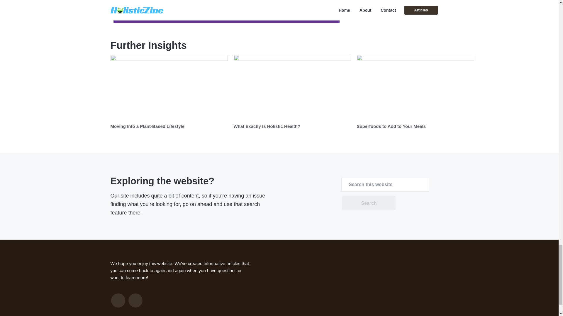 Image resolution: width=563 pixels, height=316 pixels. What do you see at coordinates (292, 87) in the screenshot?
I see `Permanent Link to What Exactly Is Holistic Health?` at bounding box center [292, 87].